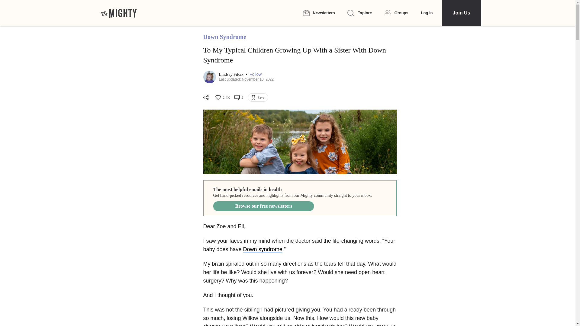 Image resolution: width=580 pixels, height=326 pixels. What do you see at coordinates (396, 13) in the screenshot?
I see `Groups` at bounding box center [396, 13].